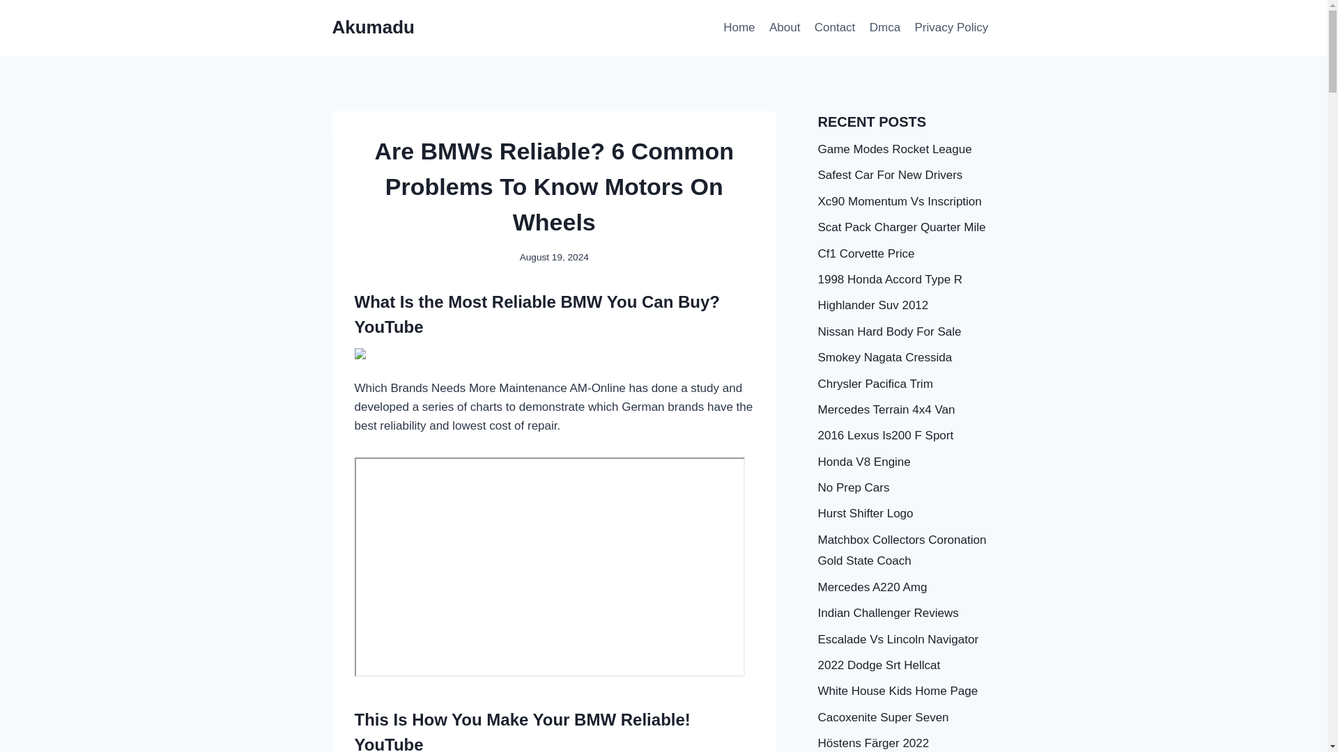  Describe the element at coordinates (891, 175) in the screenshot. I see `Safest Car For New Drivers` at that location.